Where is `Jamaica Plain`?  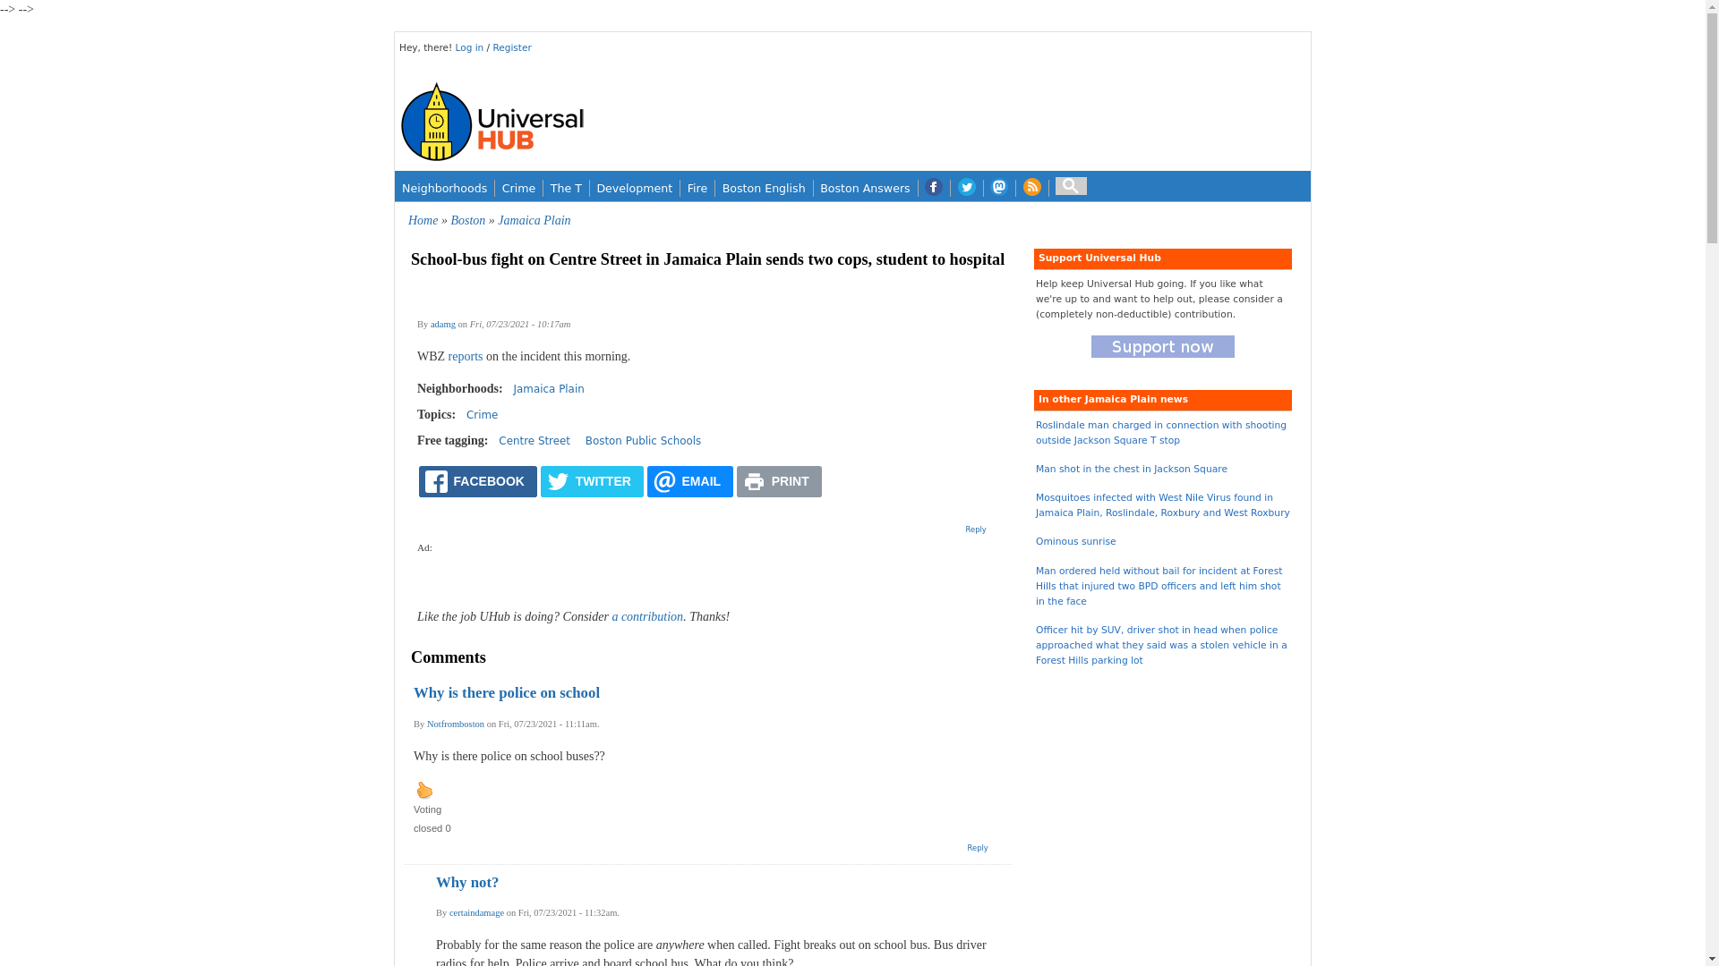
Jamaica Plain is located at coordinates (534, 220).